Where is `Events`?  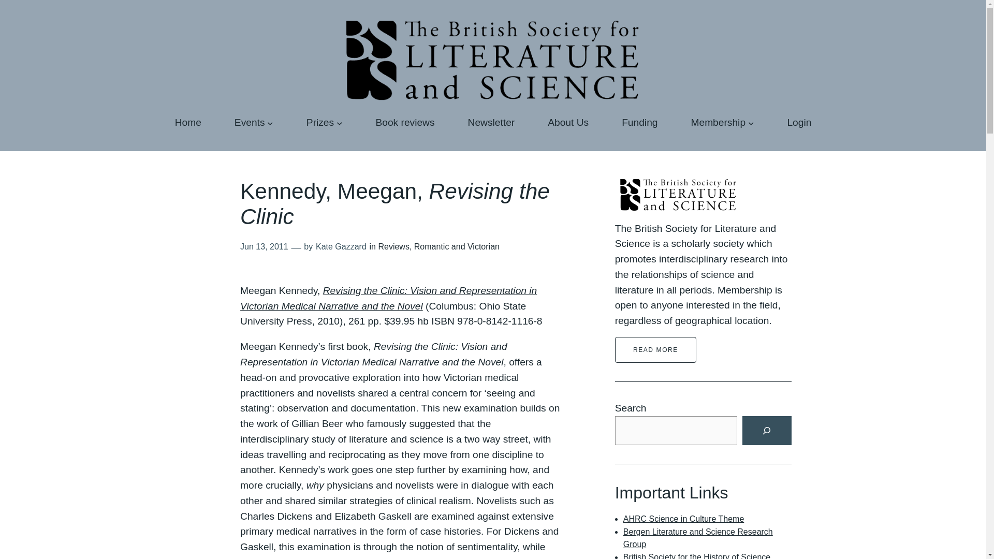 Events is located at coordinates (250, 122).